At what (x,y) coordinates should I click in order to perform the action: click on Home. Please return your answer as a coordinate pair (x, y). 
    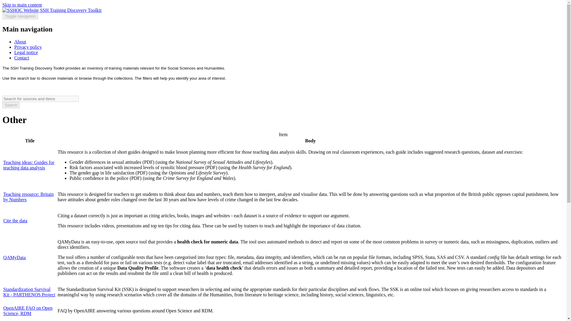
    Looking at the image, I should click on (71, 10).